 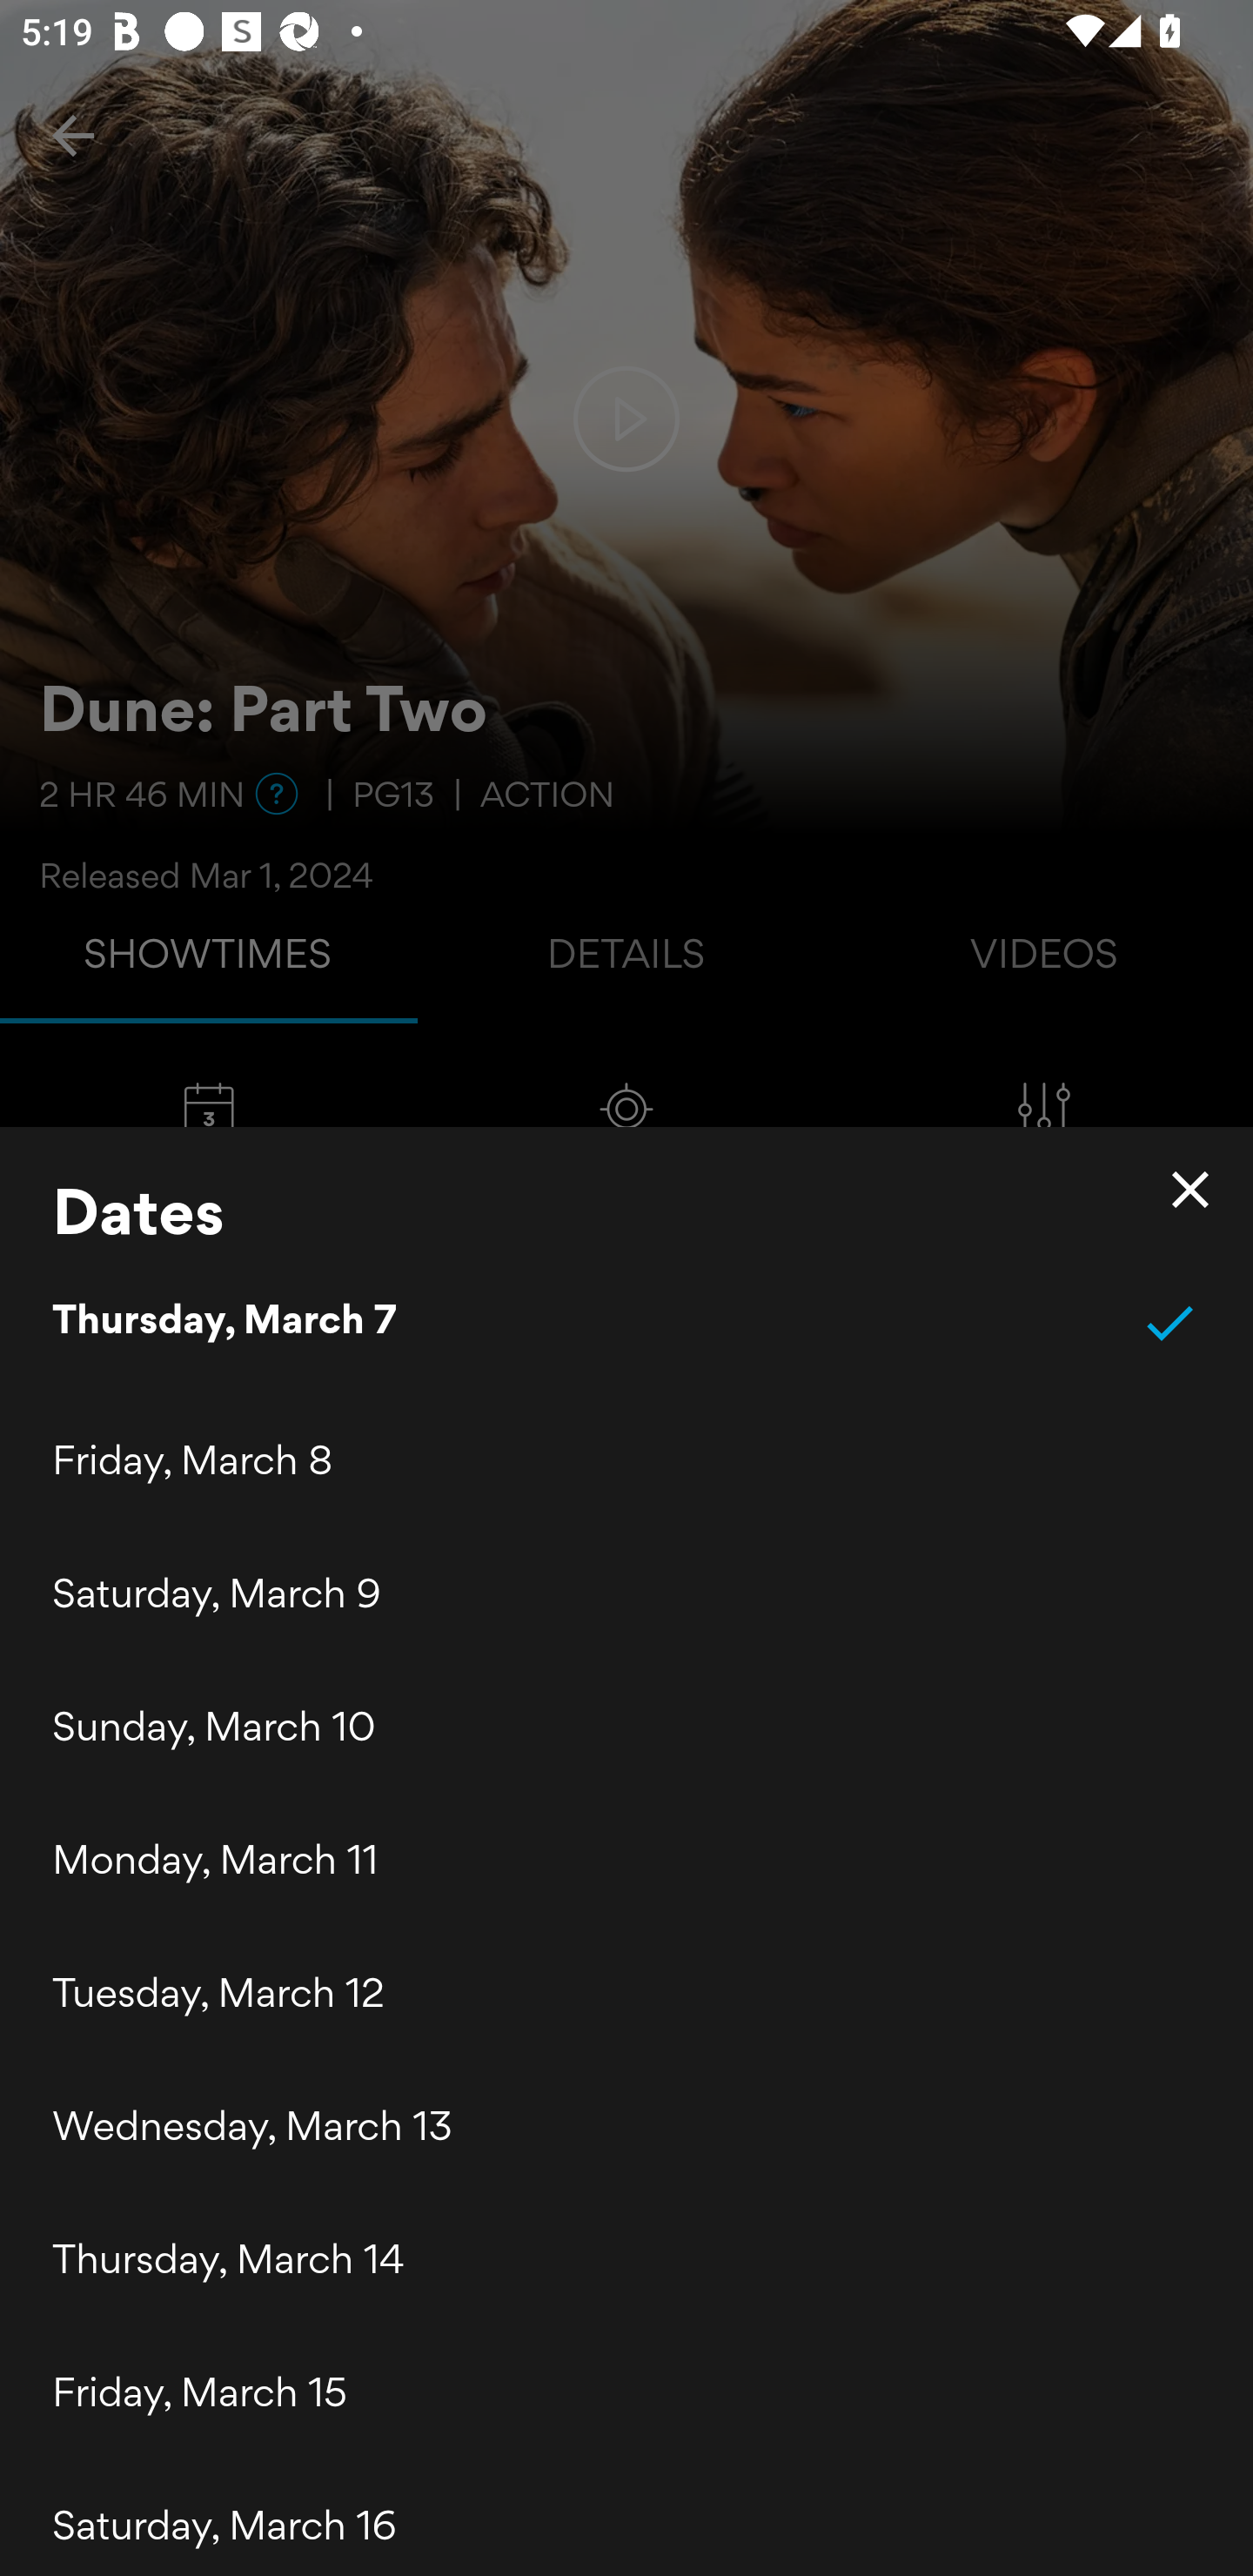 What do you see at coordinates (626, 1593) in the screenshot?
I see `Saturday, March 9` at bounding box center [626, 1593].